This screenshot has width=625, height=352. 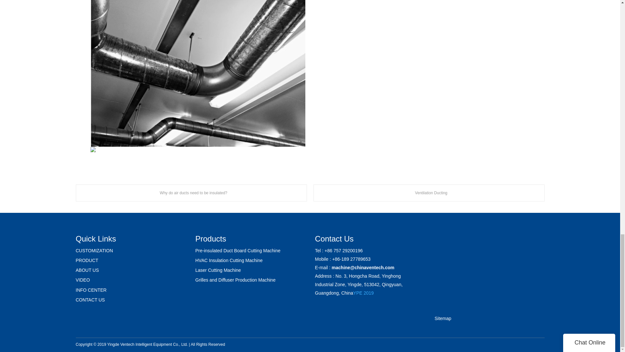 I want to click on ABOUT US, so click(x=87, y=270).